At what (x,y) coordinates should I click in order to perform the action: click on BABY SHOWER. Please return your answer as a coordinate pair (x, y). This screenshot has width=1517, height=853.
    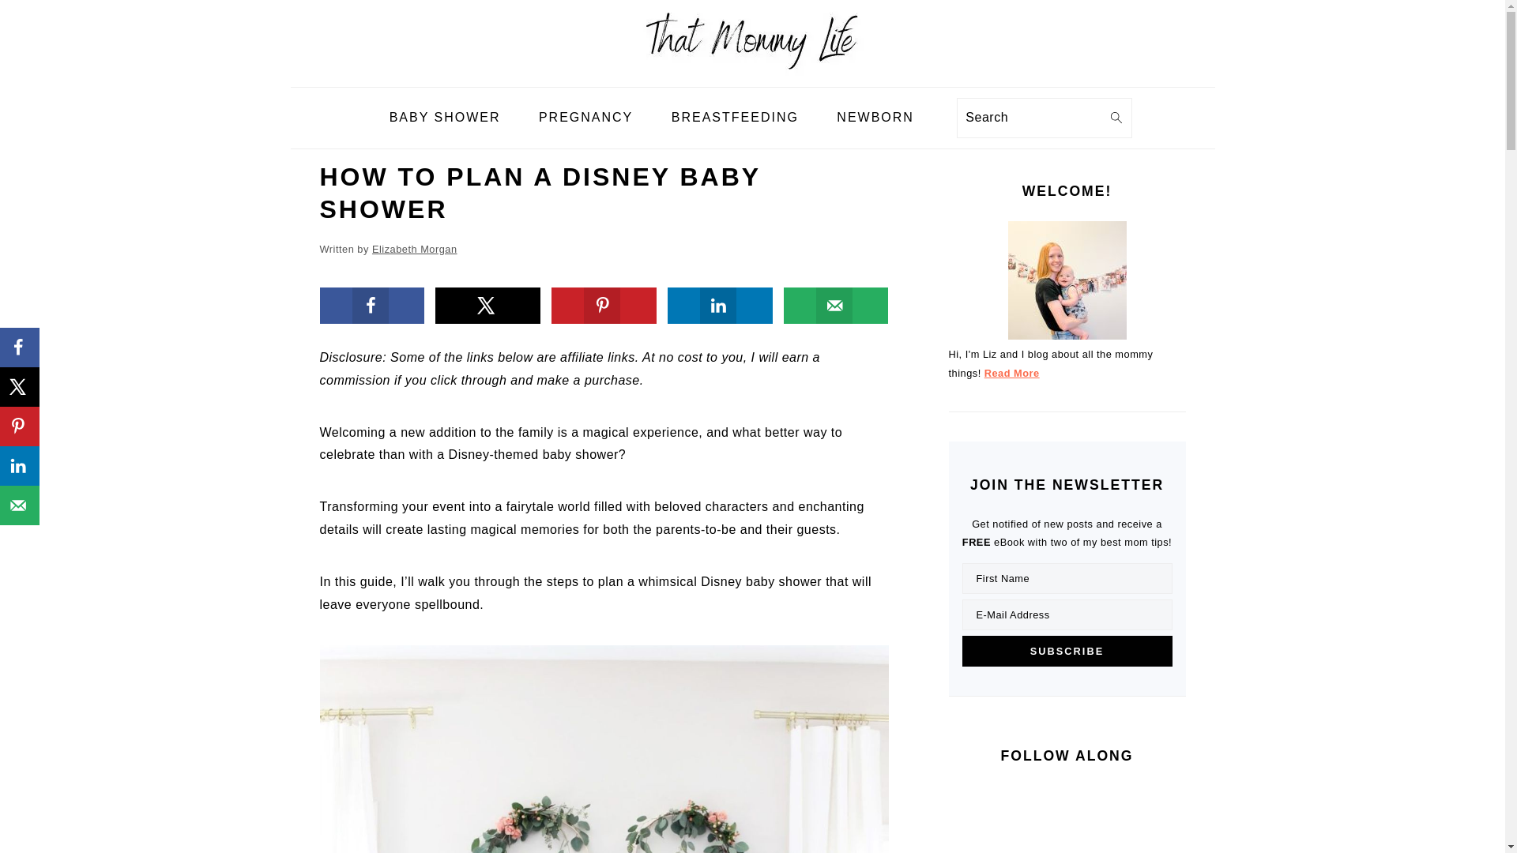
    Looking at the image, I should click on (445, 118).